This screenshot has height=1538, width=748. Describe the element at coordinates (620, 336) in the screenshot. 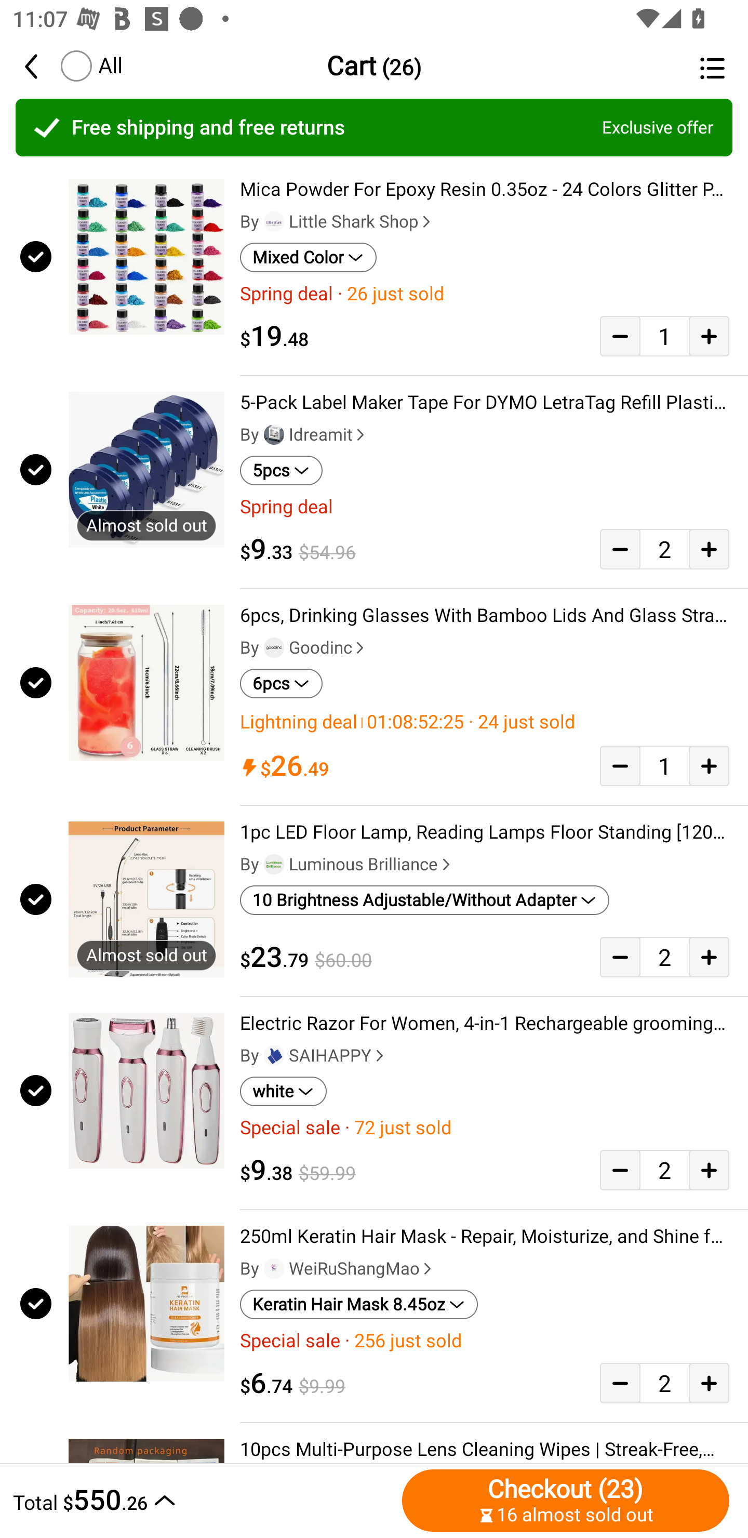

I see `Decrease quantity button` at that location.